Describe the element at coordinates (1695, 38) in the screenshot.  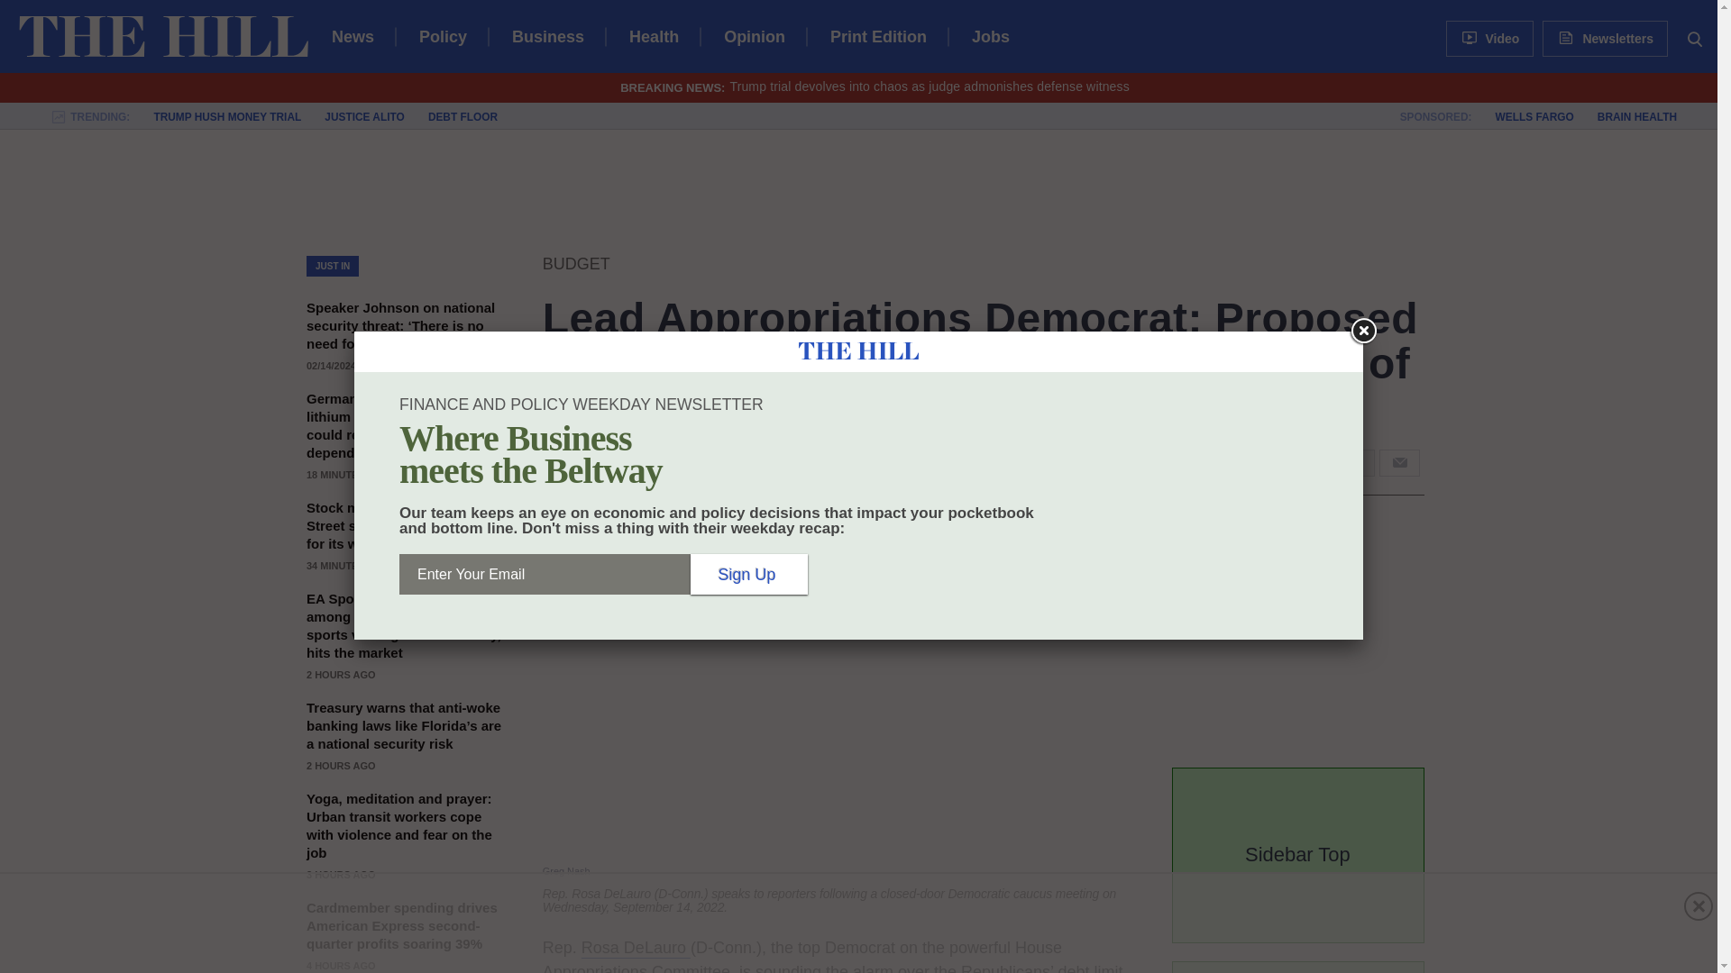
I see `Search` at that location.